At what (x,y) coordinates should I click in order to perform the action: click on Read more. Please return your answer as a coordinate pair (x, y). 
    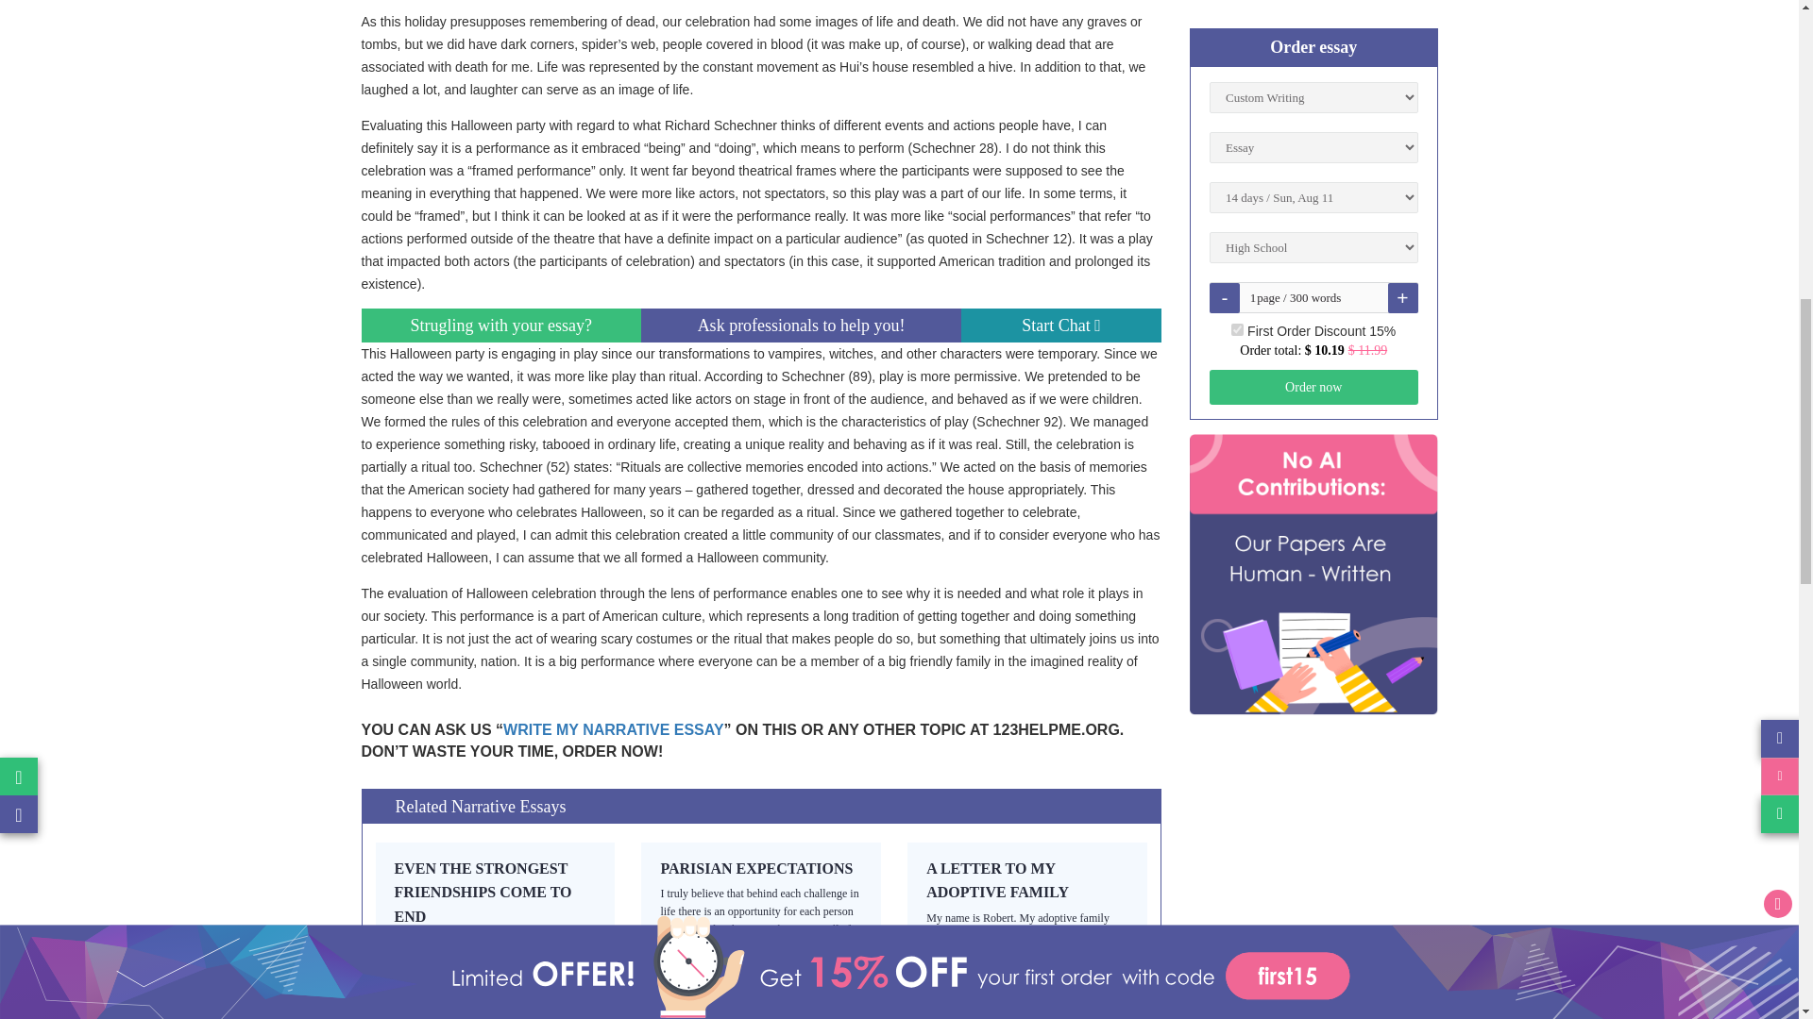
    Looking at the image, I should click on (755, 868).